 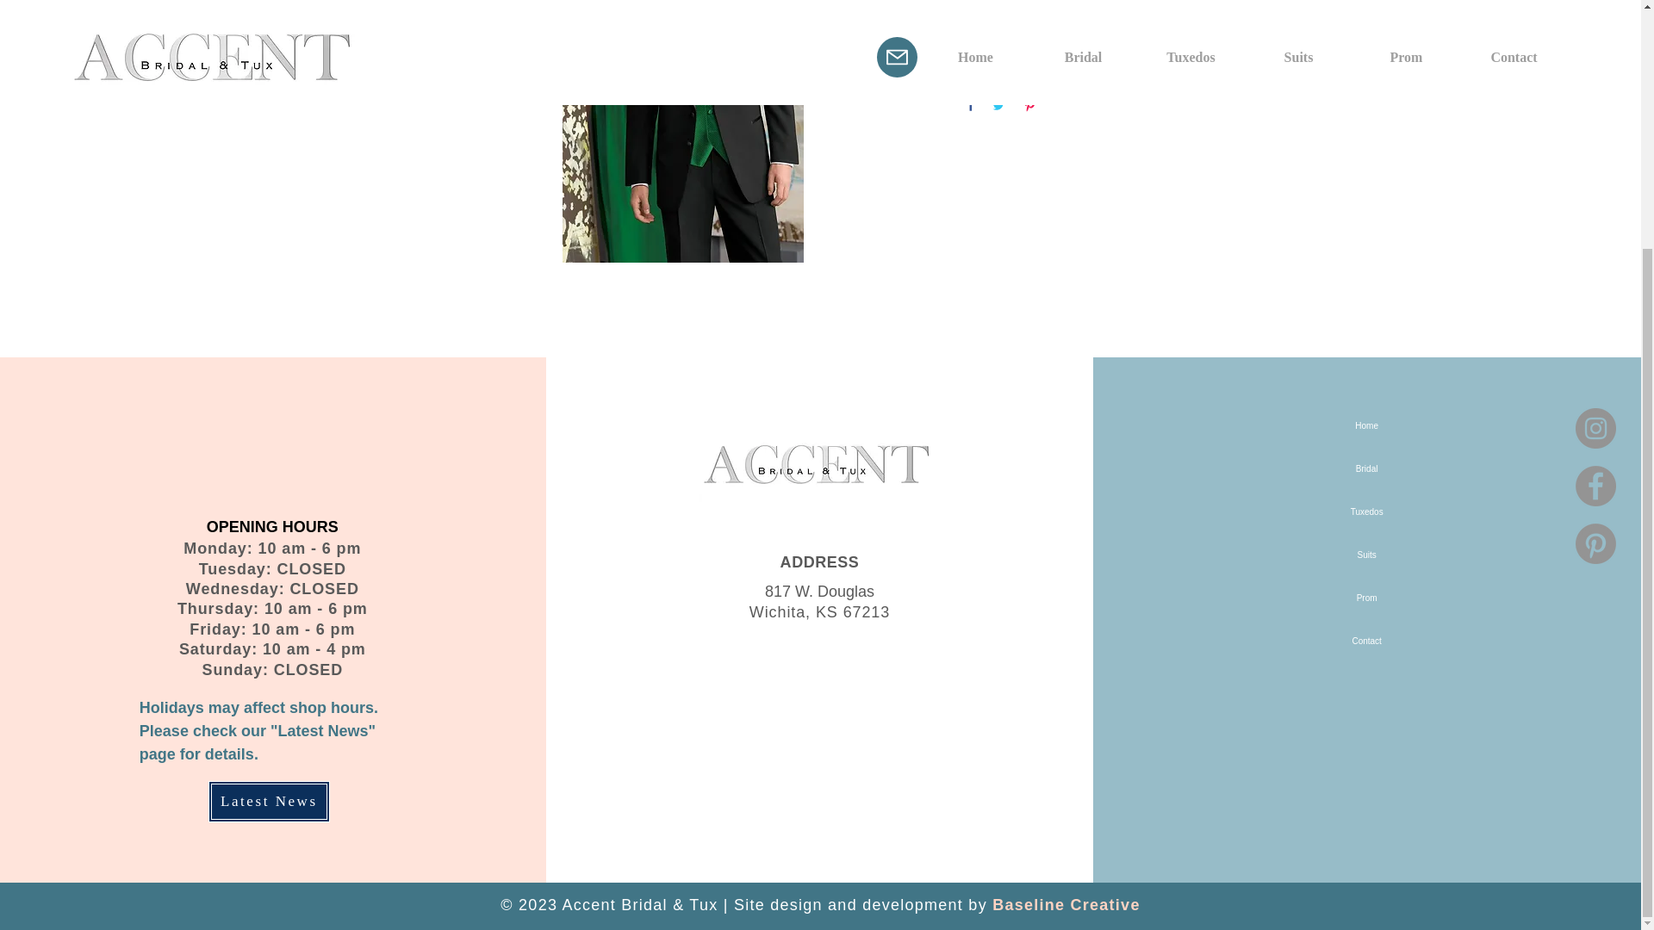 What do you see at coordinates (1367, 555) in the screenshot?
I see `Suits` at bounding box center [1367, 555].